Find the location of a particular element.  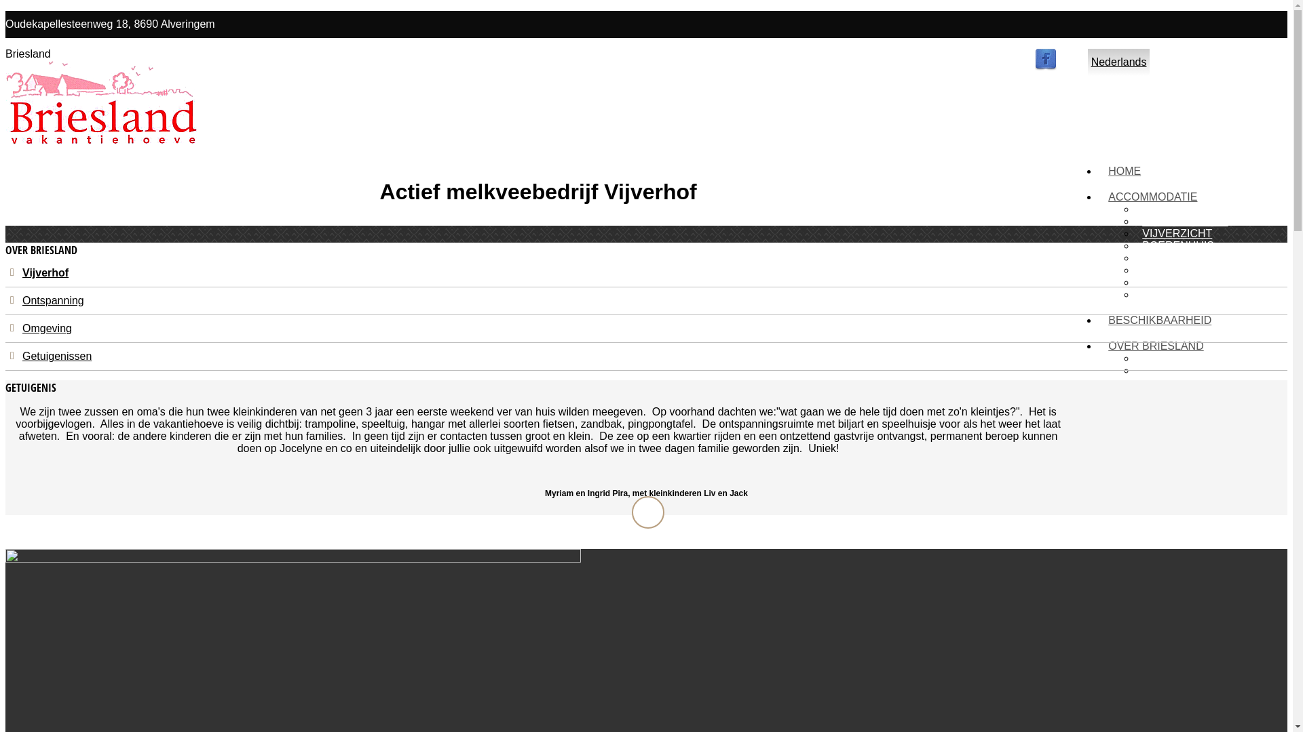

VIJVERZICHT is located at coordinates (1177, 233).